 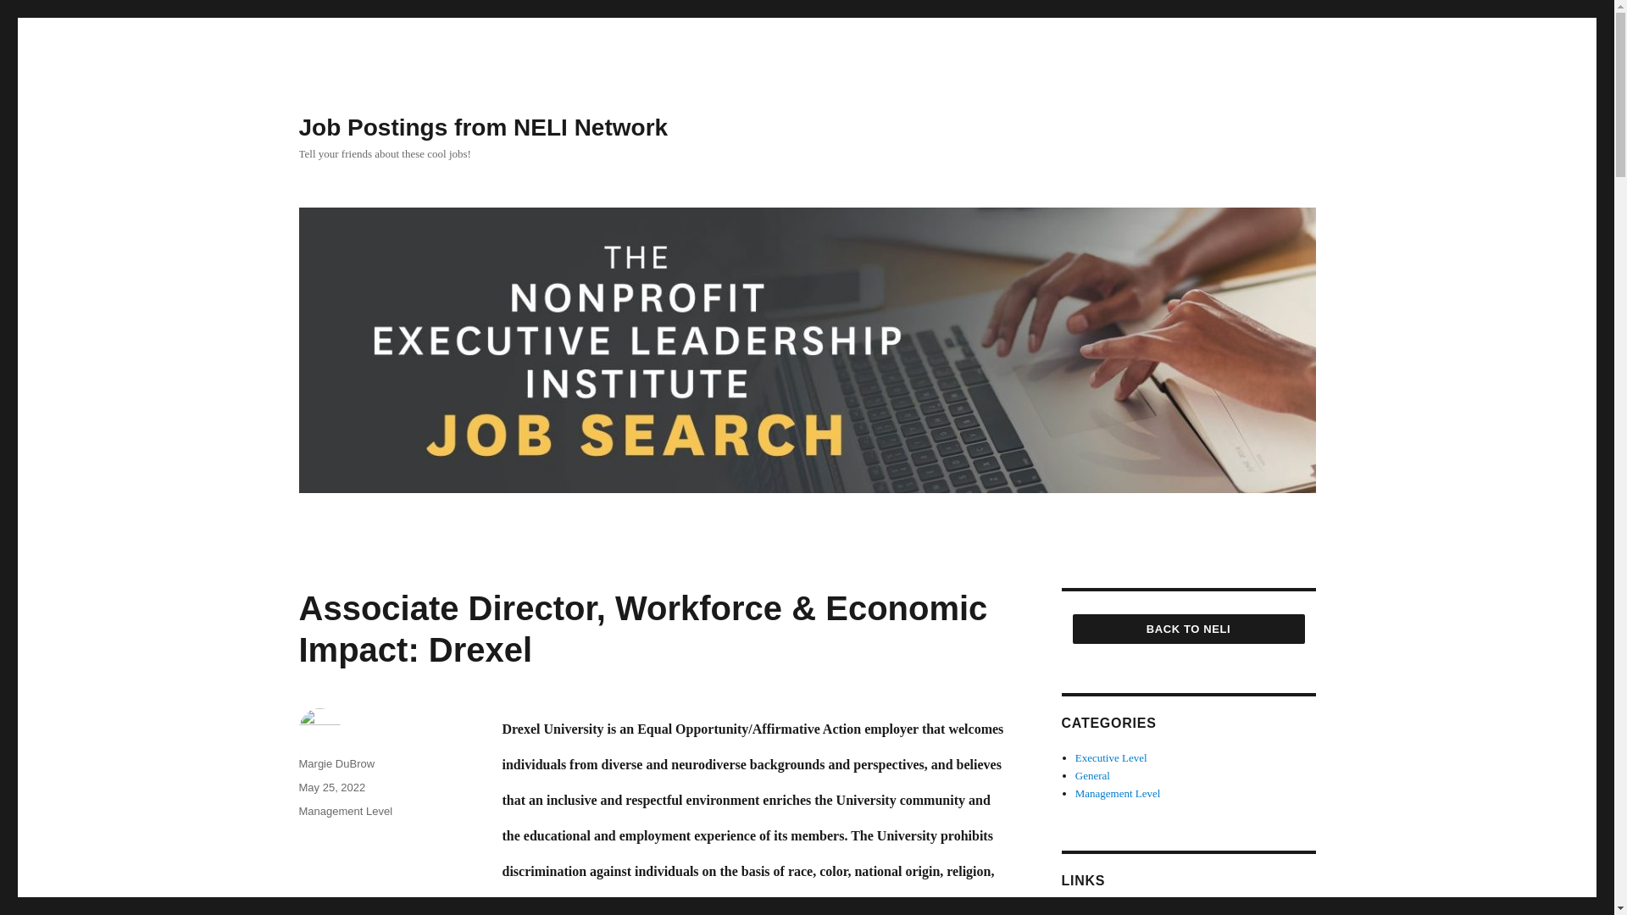 What do you see at coordinates (1111, 757) in the screenshot?
I see `Executive Level` at bounding box center [1111, 757].